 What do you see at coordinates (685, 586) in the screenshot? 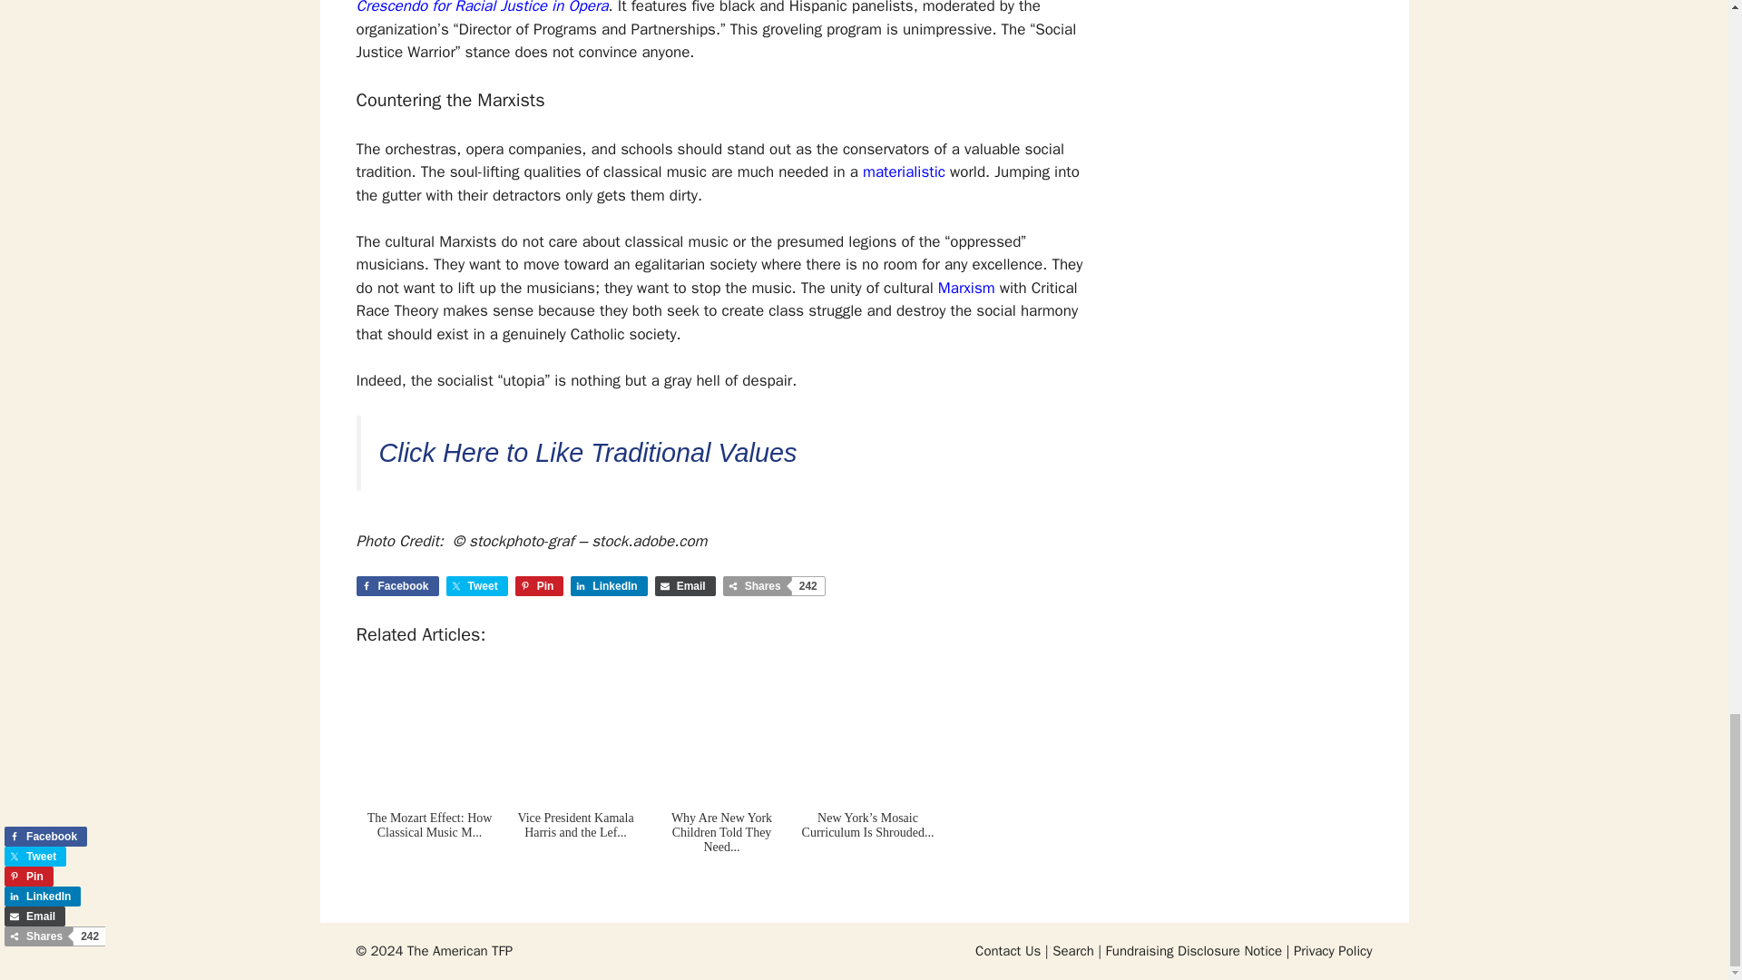
I see `Email` at bounding box center [685, 586].